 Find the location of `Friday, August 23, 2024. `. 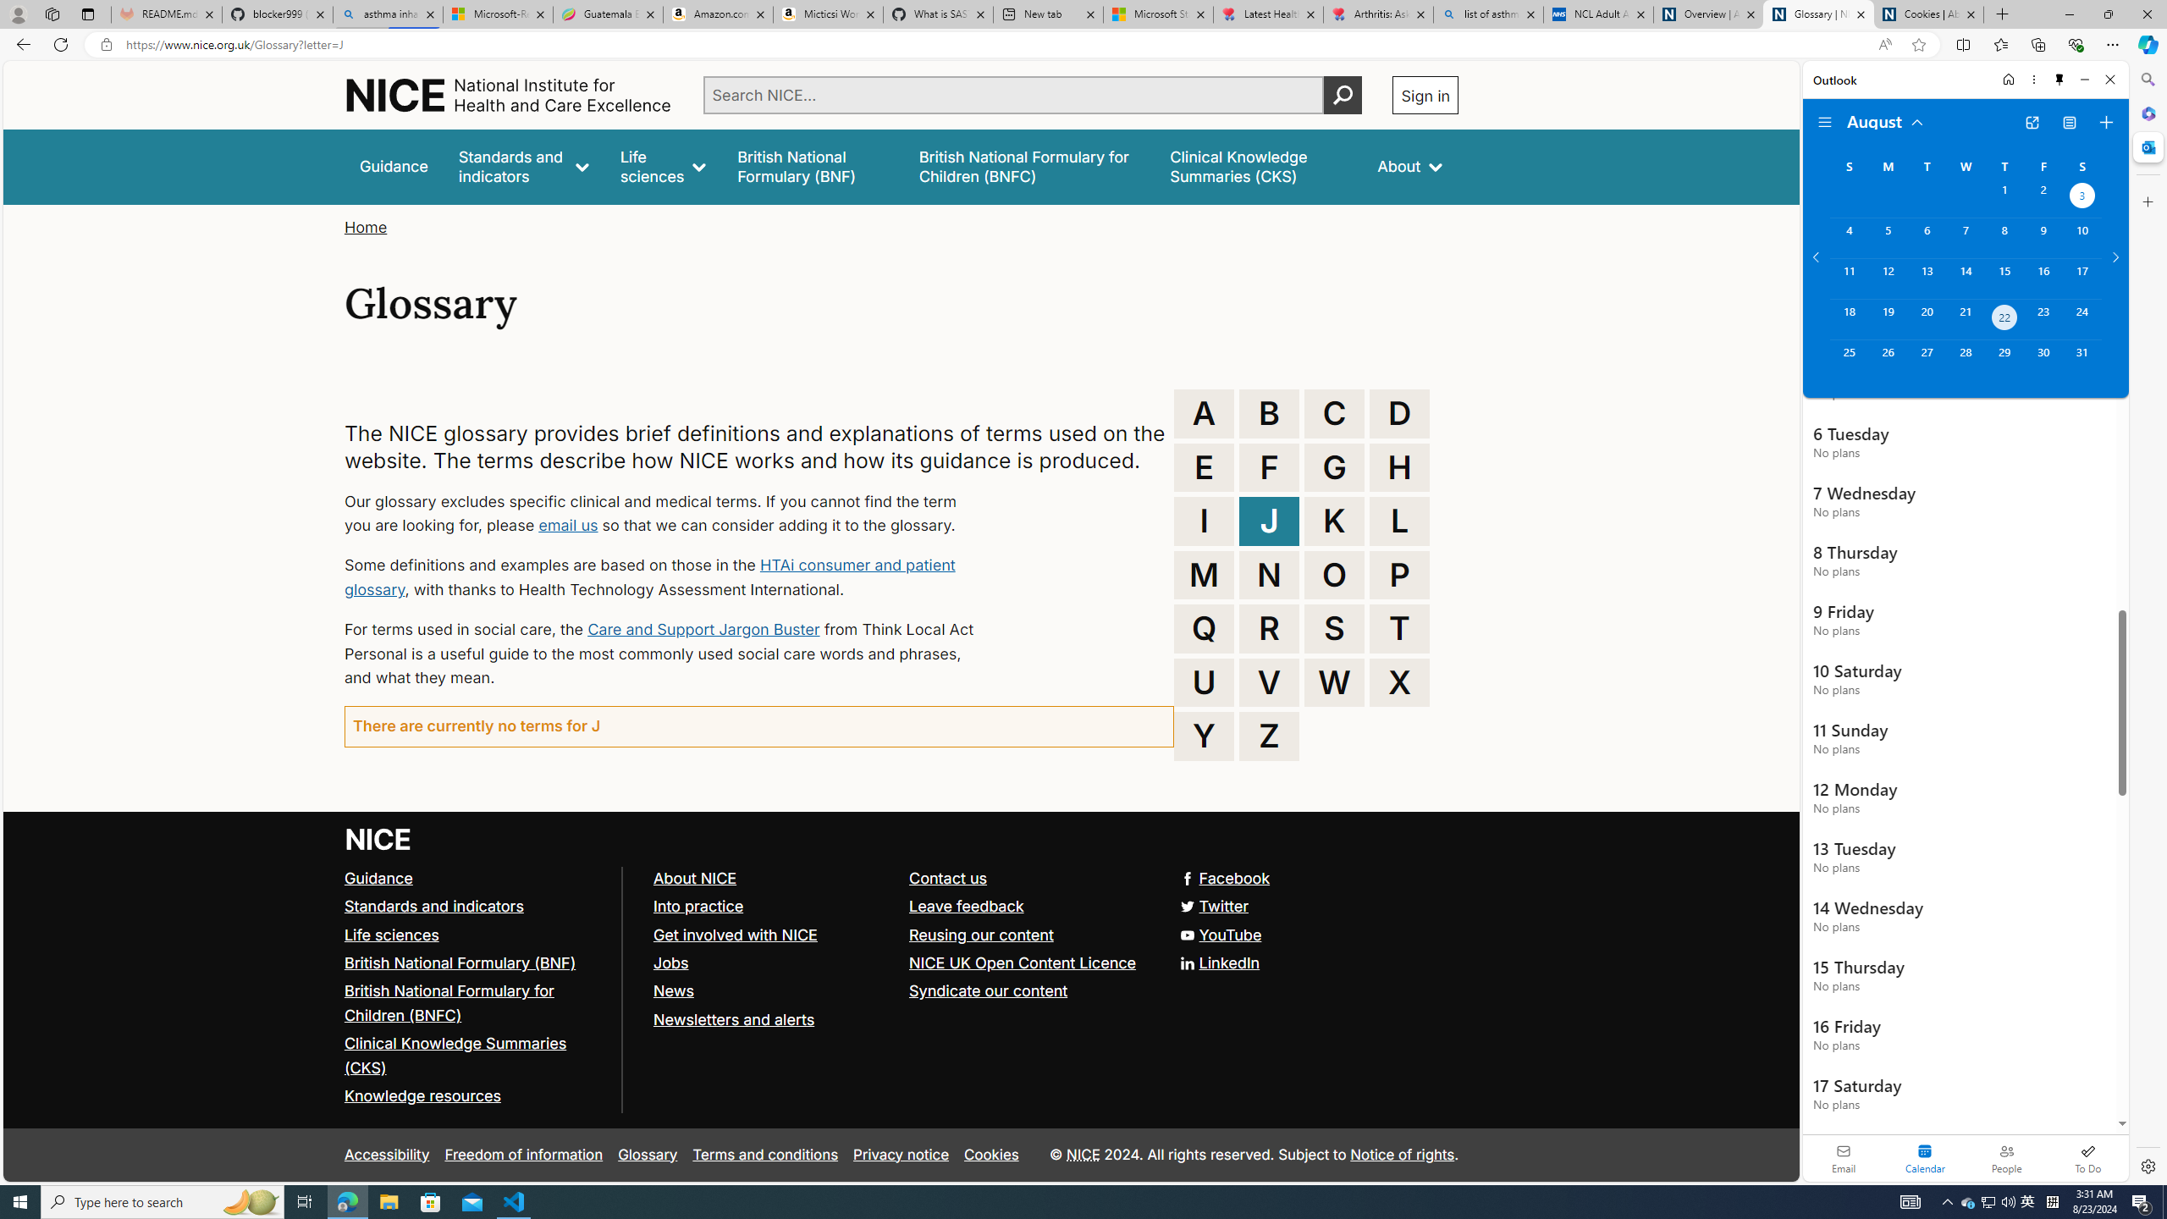

Friday, August 23, 2024.  is located at coordinates (2043, 319).